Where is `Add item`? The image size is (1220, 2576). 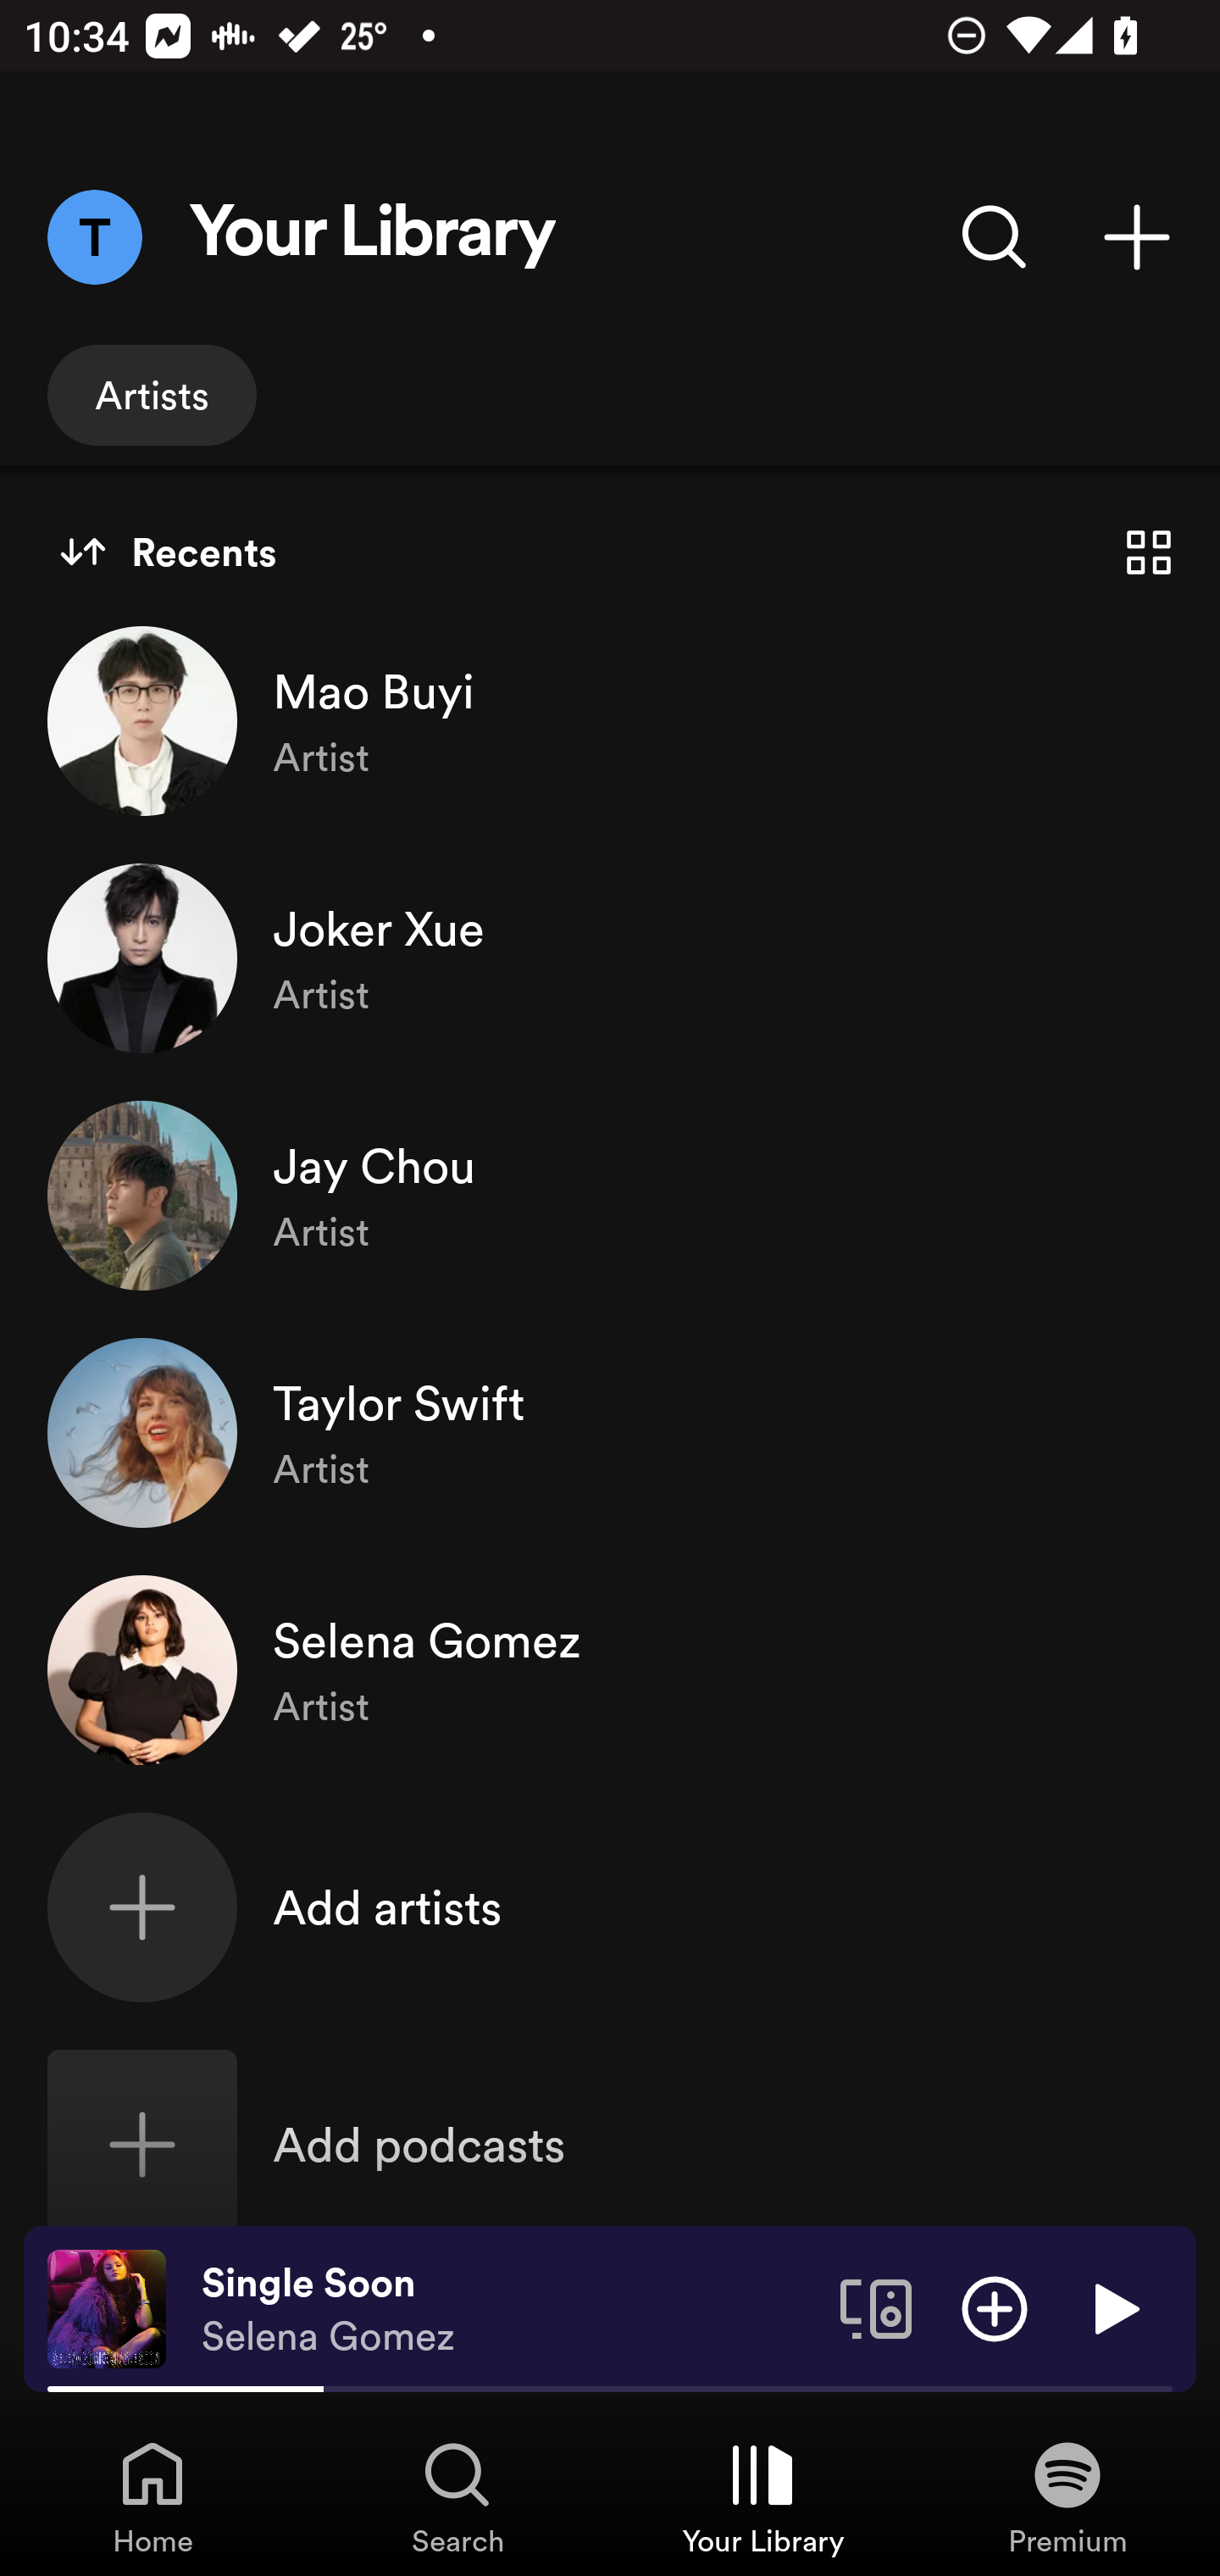
Add item is located at coordinates (995, 2307).